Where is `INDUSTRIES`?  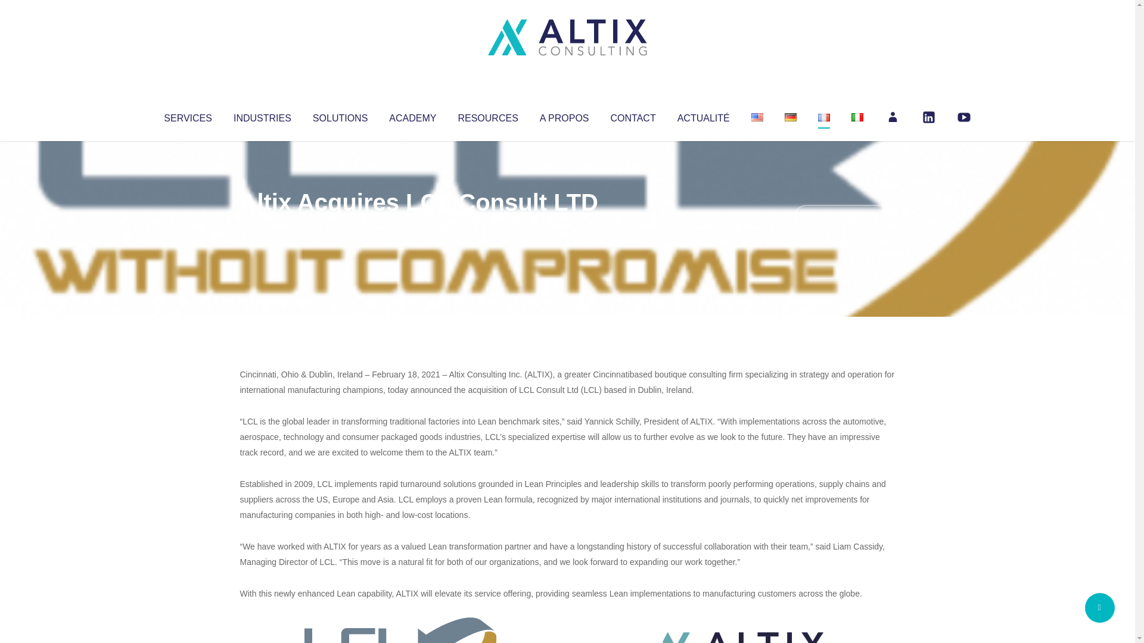 INDUSTRIES is located at coordinates (262, 116).